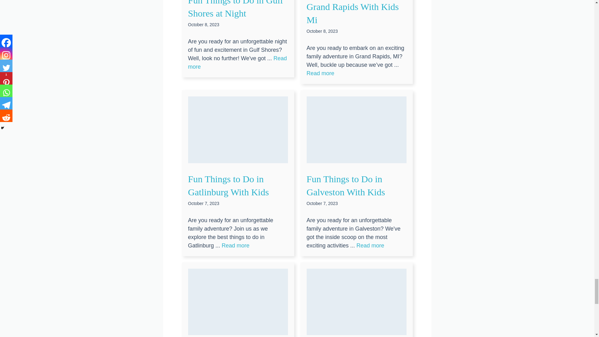  Describe the element at coordinates (236, 245) in the screenshot. I see `Fun Things to Do in Gatlinburg With Kids` at that location.